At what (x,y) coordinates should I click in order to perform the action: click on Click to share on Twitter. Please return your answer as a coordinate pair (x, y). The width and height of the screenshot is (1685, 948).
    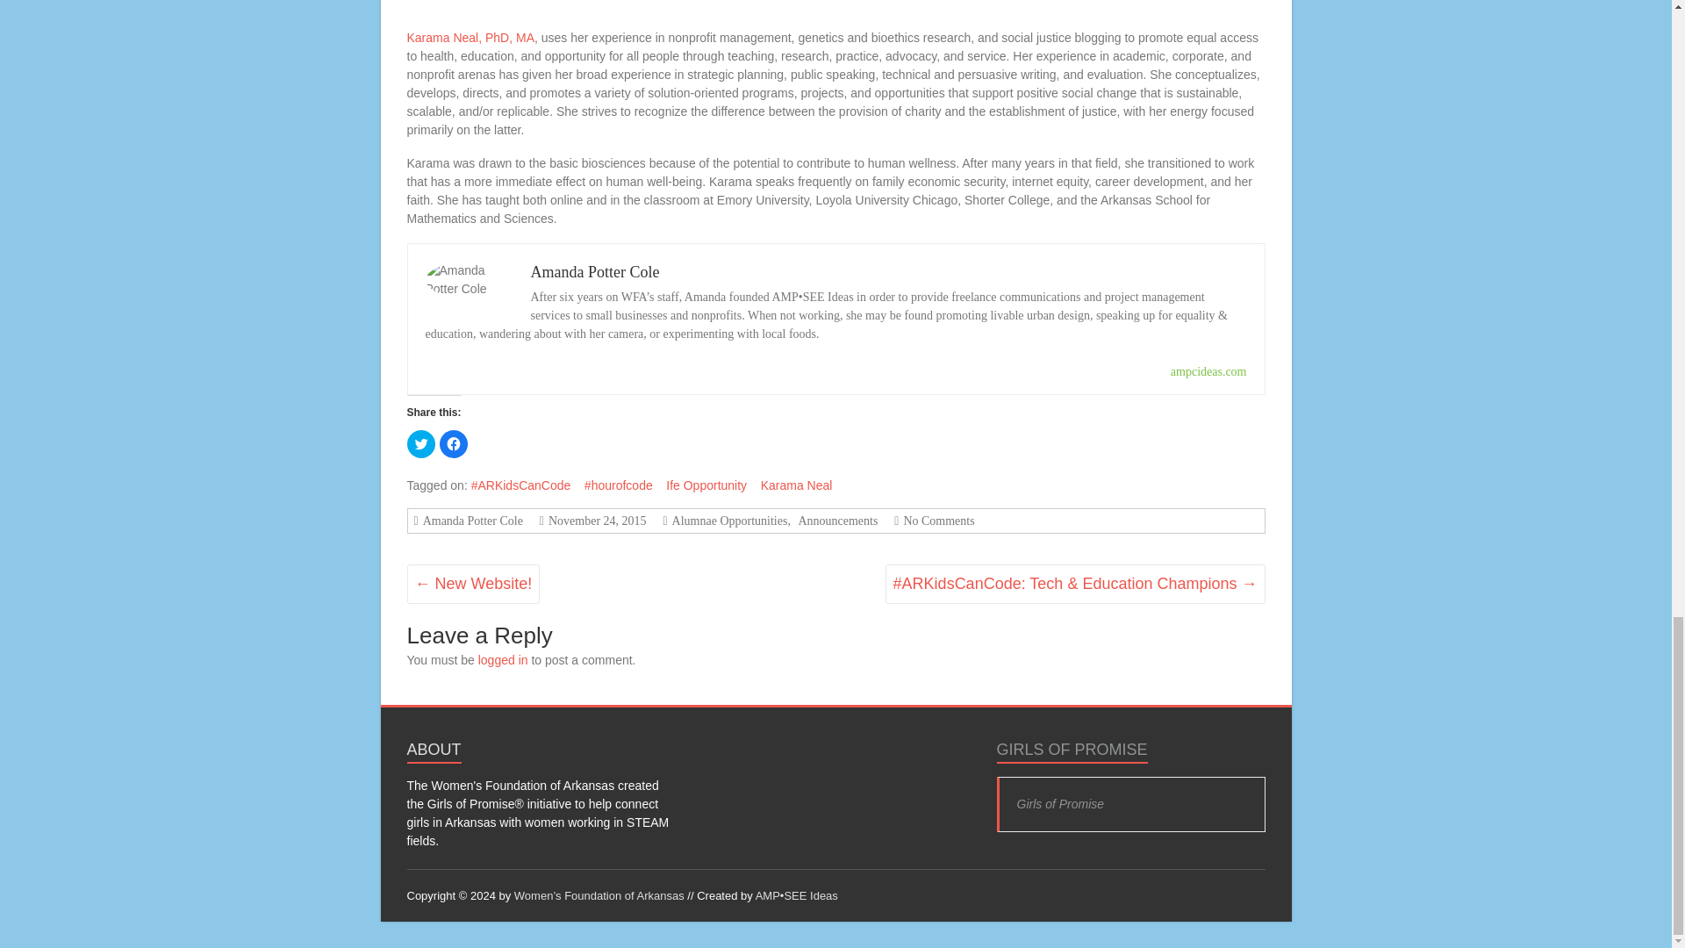
    Looking at the image, I should click on (421, 444).